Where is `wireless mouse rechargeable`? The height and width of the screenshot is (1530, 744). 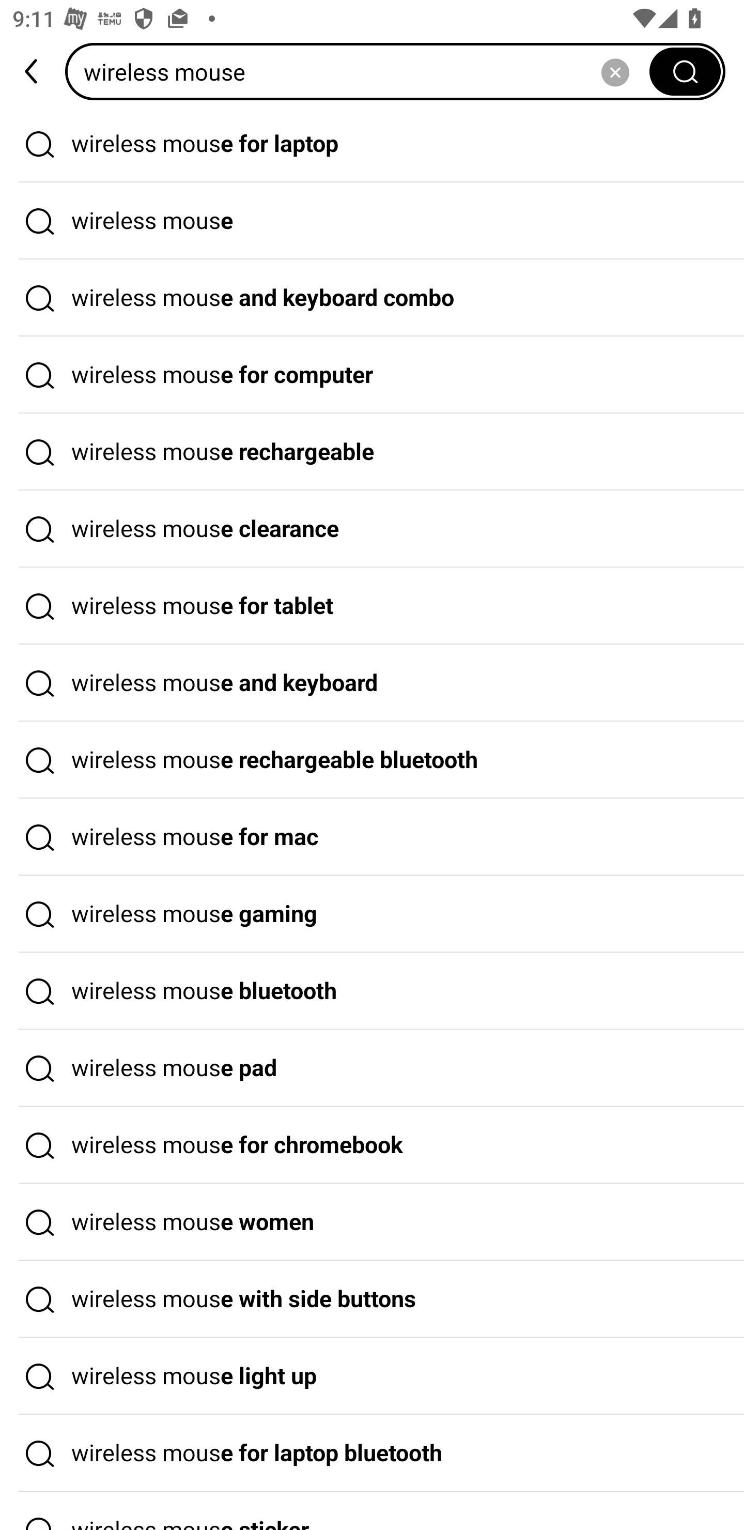 wireless mouse rechargeable is located at coordinates (372, 452).